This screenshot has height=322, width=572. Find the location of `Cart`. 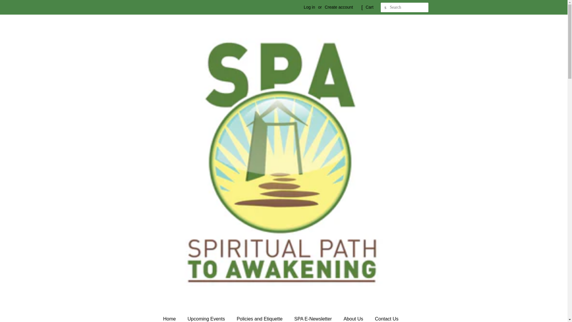

Cart is located at coordinates (369, 7).